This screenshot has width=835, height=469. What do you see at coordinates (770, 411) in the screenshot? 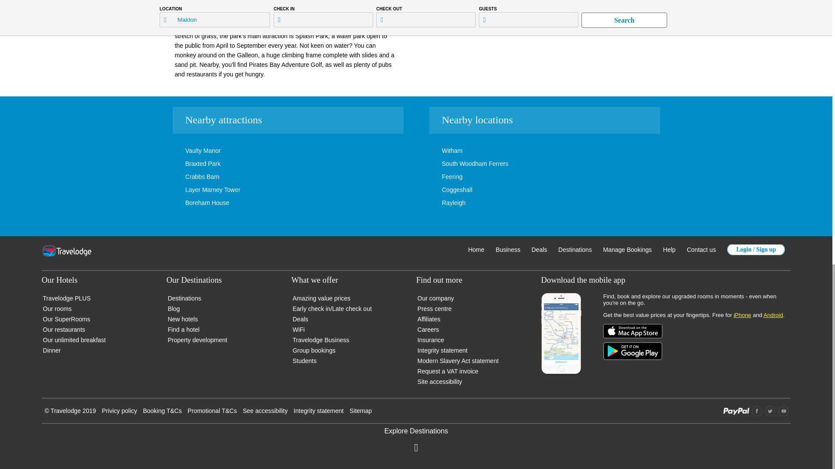
I see `Twitter` at bounding box center [770, 411].